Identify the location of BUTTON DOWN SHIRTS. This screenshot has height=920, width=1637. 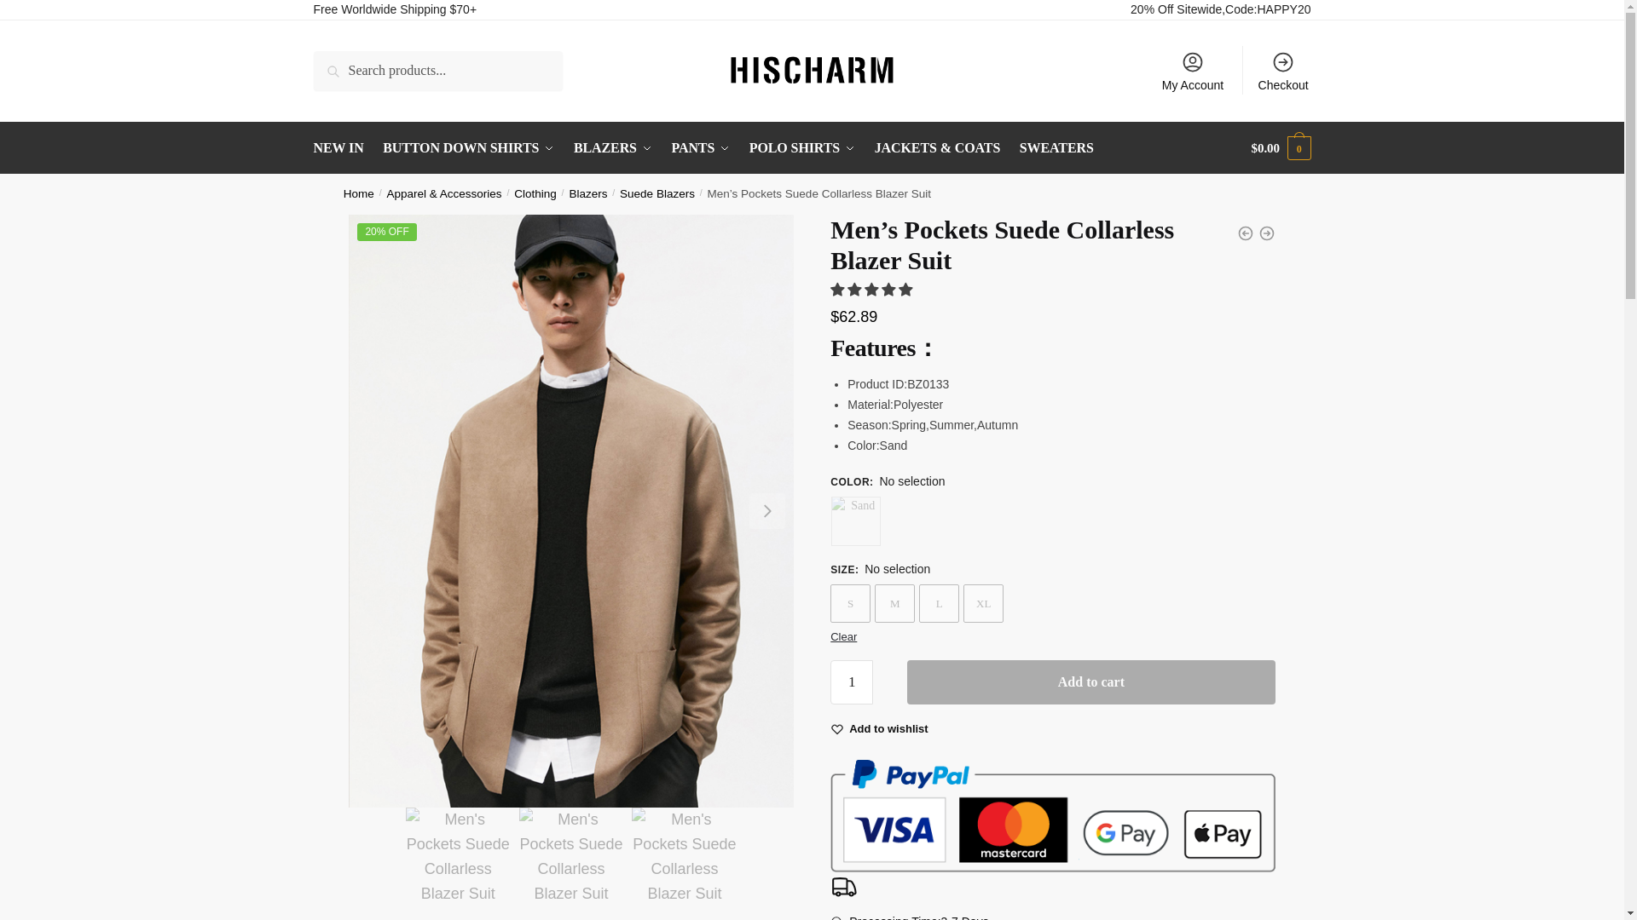
(467, 148).